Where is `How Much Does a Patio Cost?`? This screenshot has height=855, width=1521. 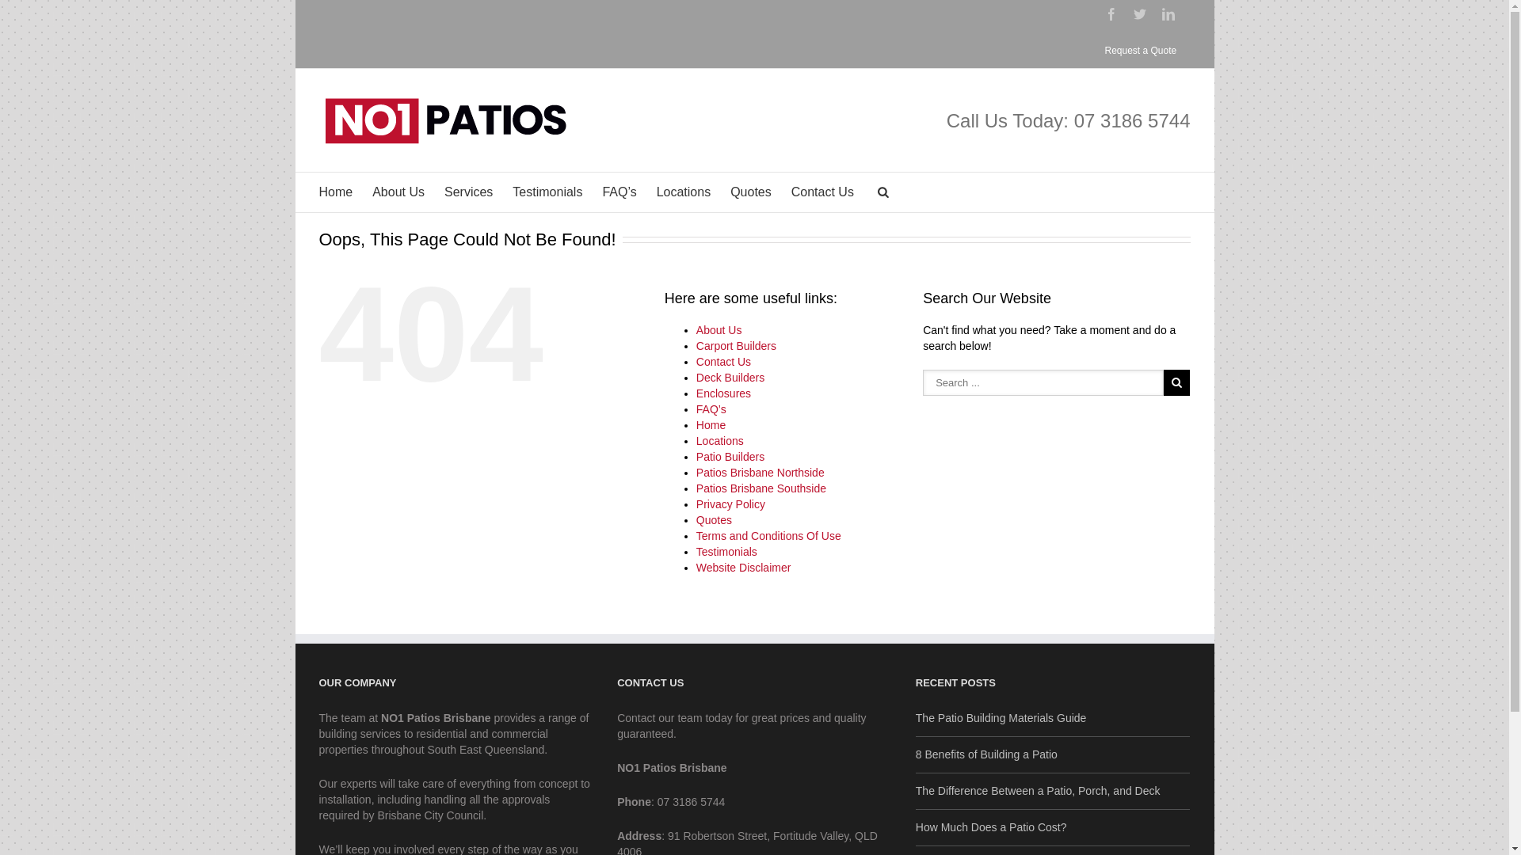 How Much Does a Patio Cost? is located at coordinates (1054, 823).